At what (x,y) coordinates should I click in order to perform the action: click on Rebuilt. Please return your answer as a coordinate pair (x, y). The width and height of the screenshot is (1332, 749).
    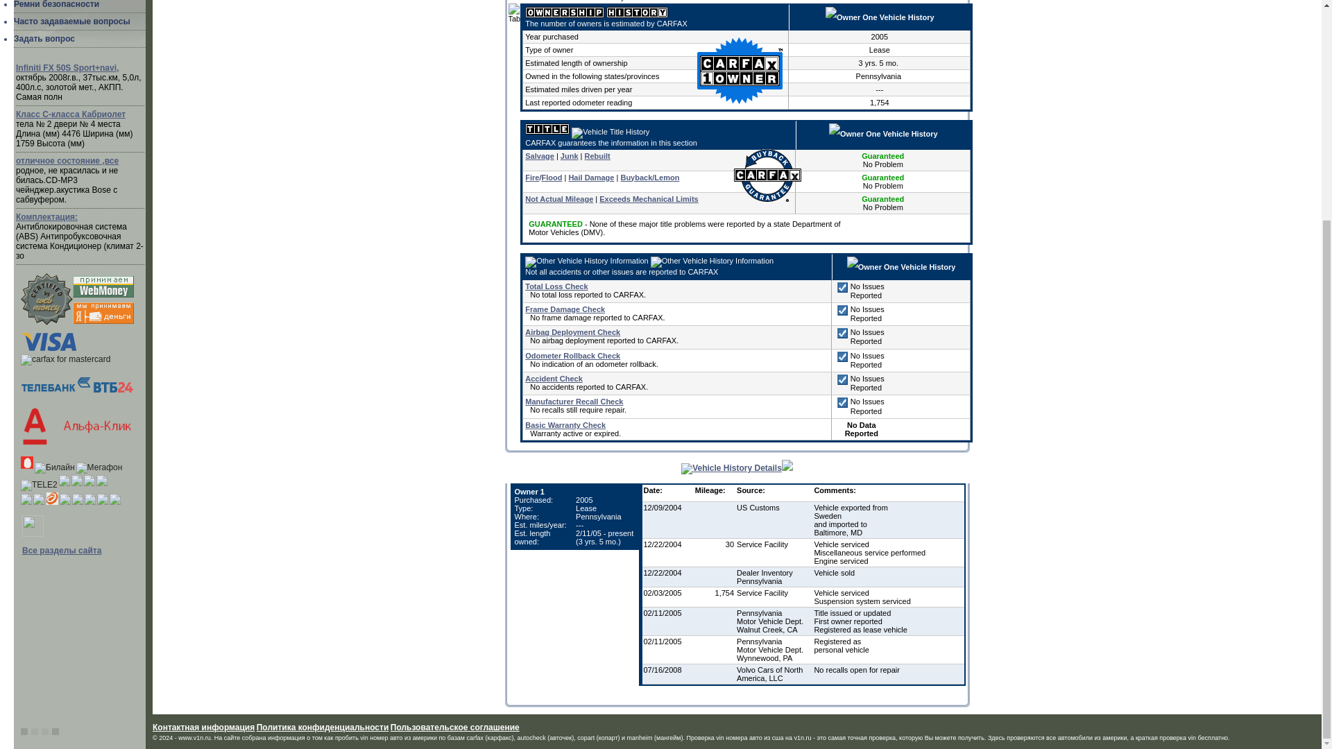
    Looking at the image, I should click on (597, 156).